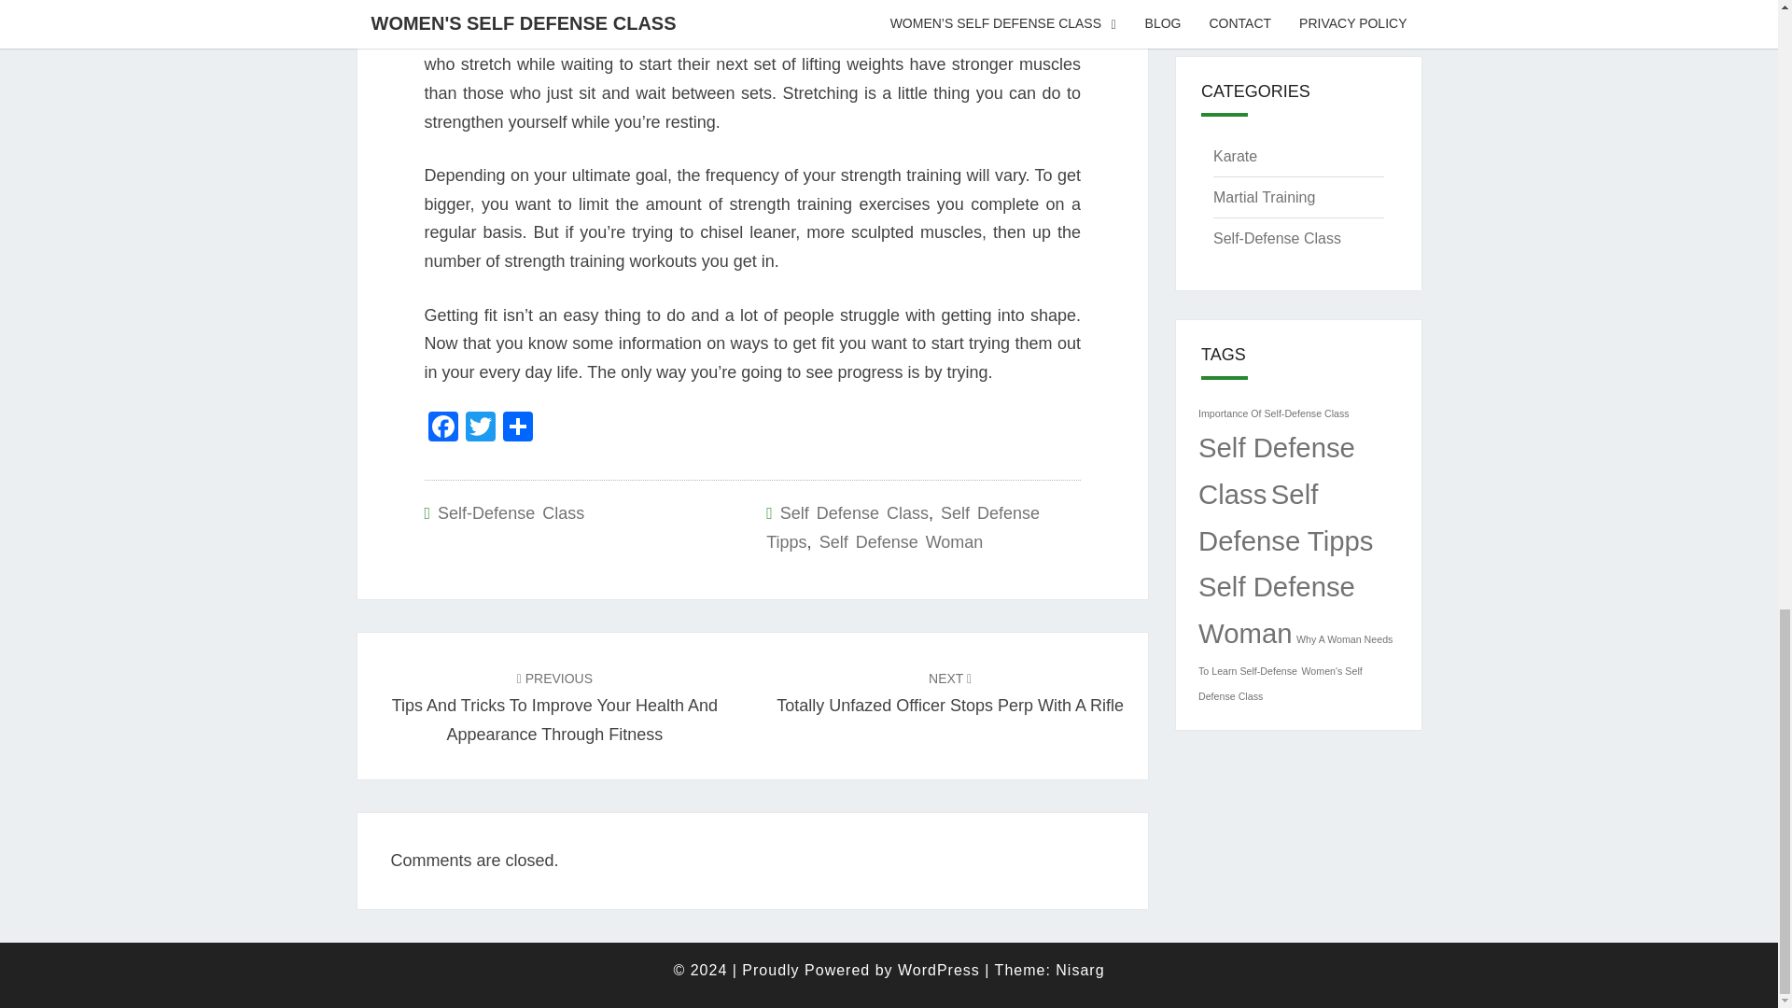 Image resolution: width=1792 pixels, height=1008 pixels. I want to click on Self Defense Tipps, so click(949, 692).